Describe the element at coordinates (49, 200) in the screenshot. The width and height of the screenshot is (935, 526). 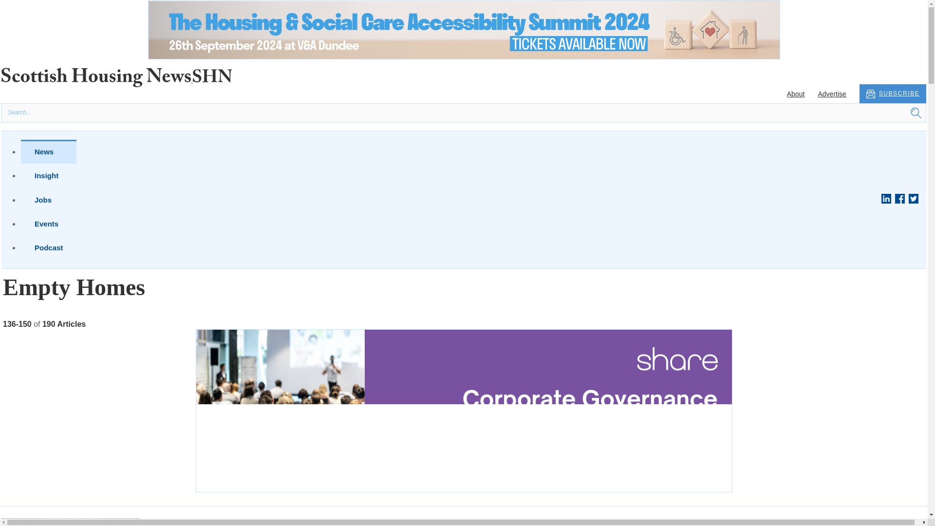
I see `Jobs` at that location.